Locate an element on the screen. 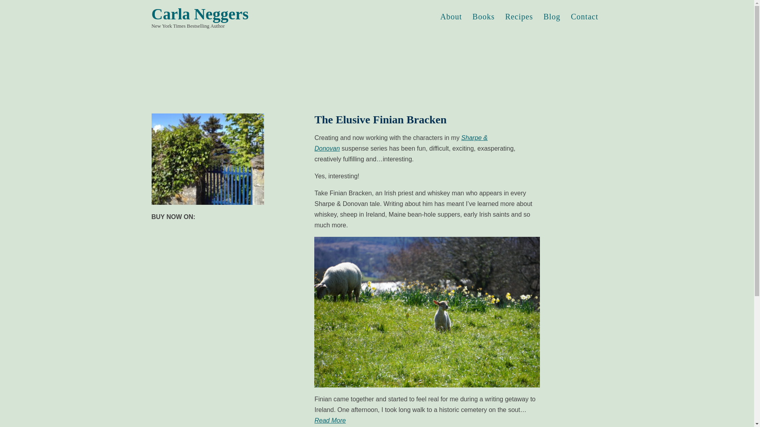 This screenshot has width=760, height=427. Recipes is located at coordinates (519, 17).